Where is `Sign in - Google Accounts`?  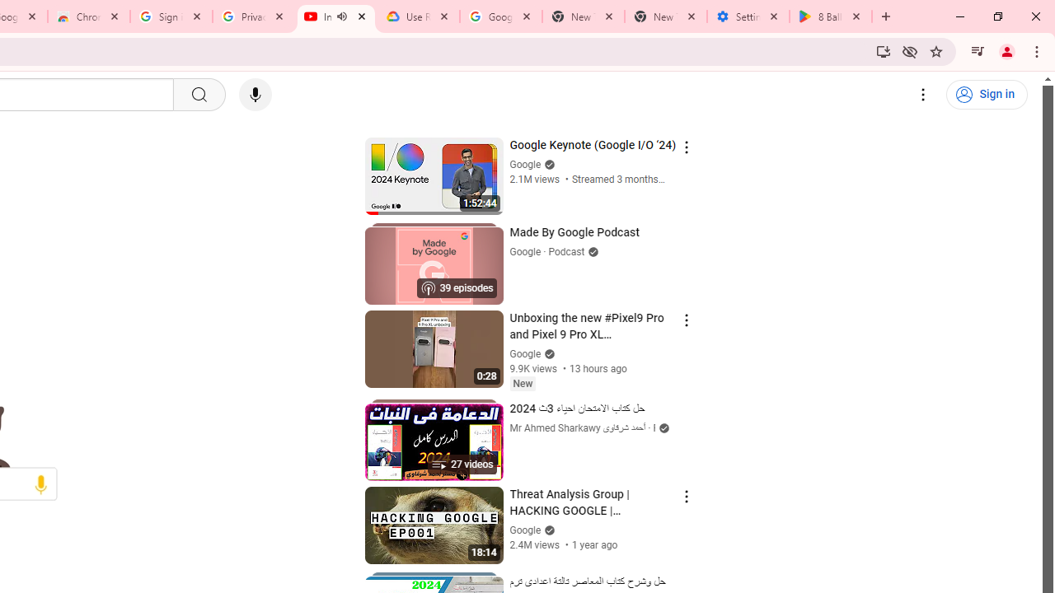 Sign in - Google Accounts is located at coordinates (171, 16).